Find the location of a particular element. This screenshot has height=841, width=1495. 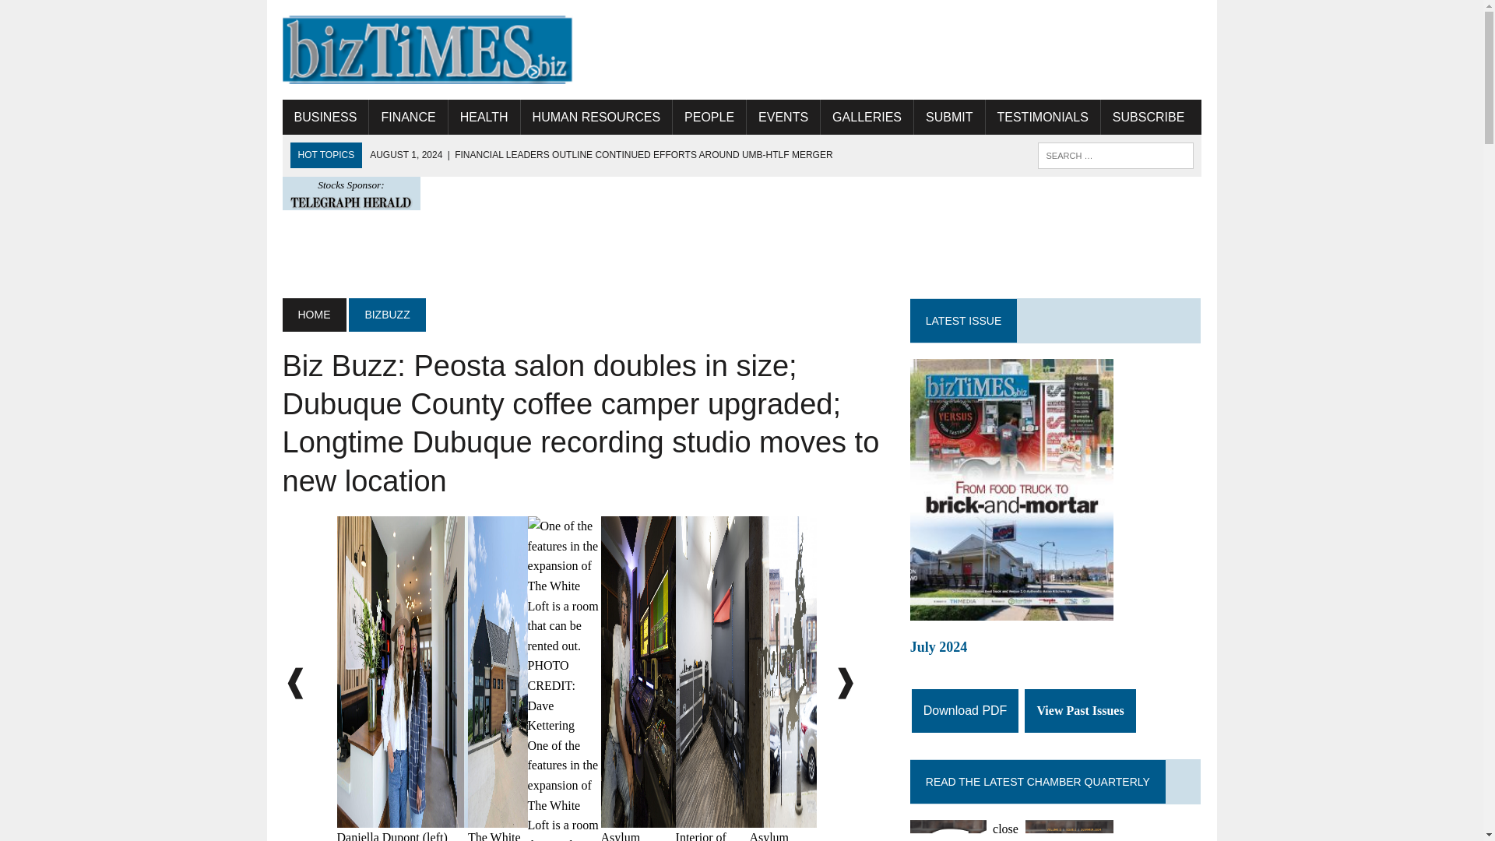

PEOPLE is located at coordinates (709, 117).